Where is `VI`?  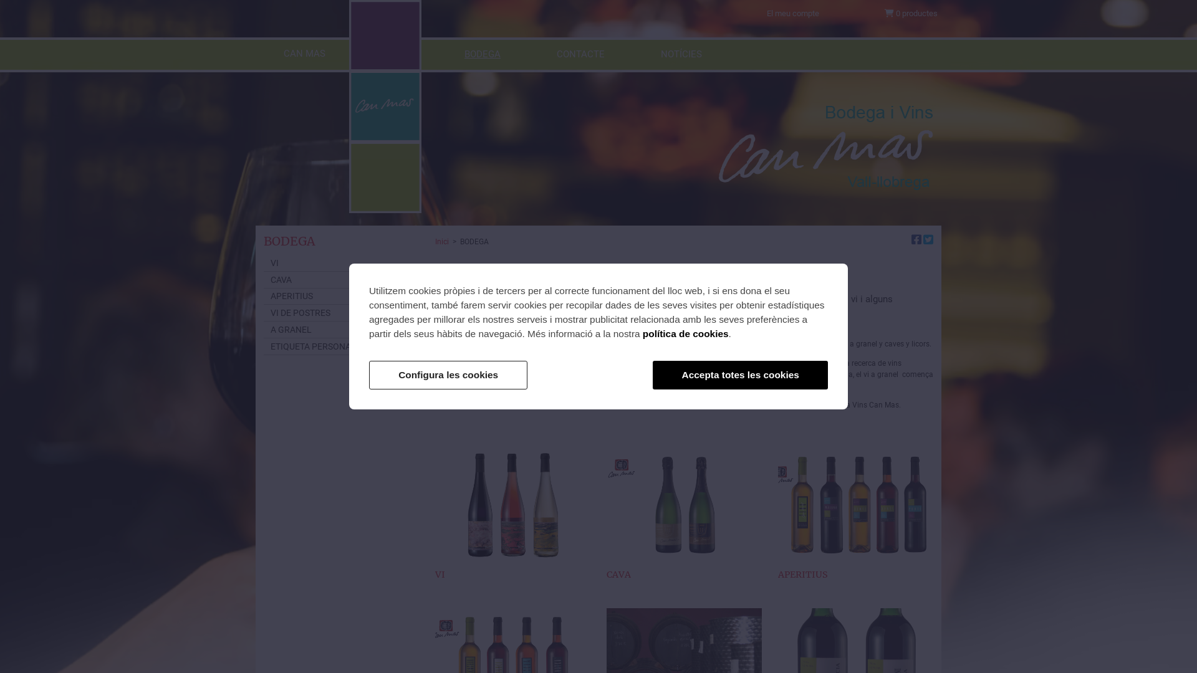
VI is located at coordinates (512, 520).